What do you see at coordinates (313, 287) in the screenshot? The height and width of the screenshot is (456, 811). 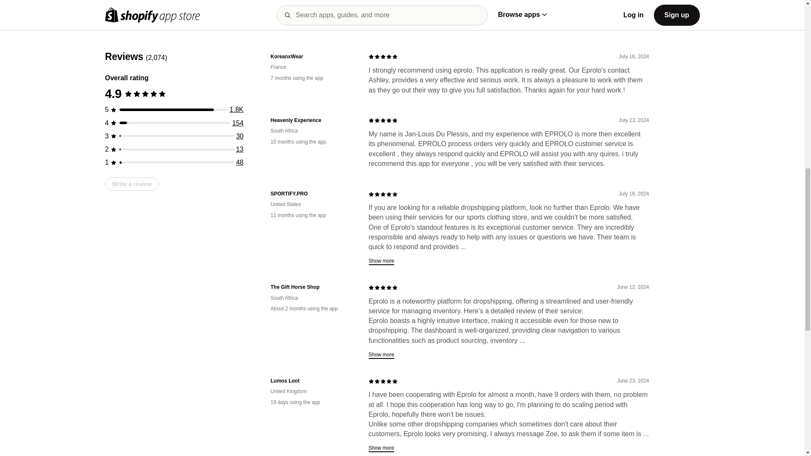 I see `The Gift Horse Shop` at bounding box center [313, 287].